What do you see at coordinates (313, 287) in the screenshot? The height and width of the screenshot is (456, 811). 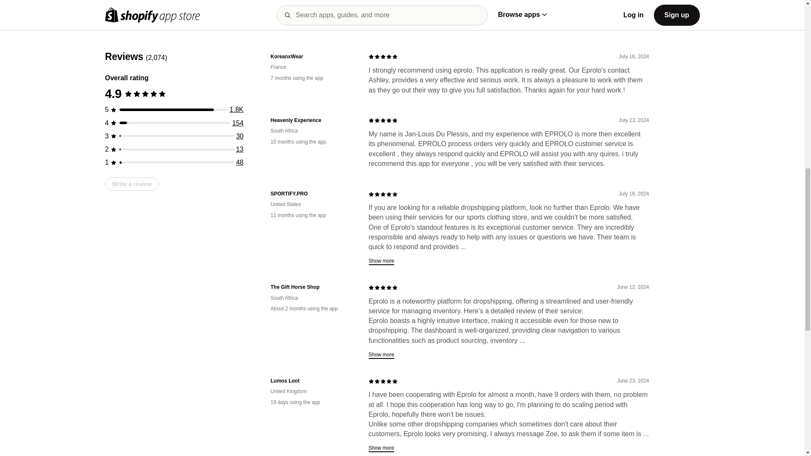 I see `The Gift Horse Shop` at bounding box center [313, 287].